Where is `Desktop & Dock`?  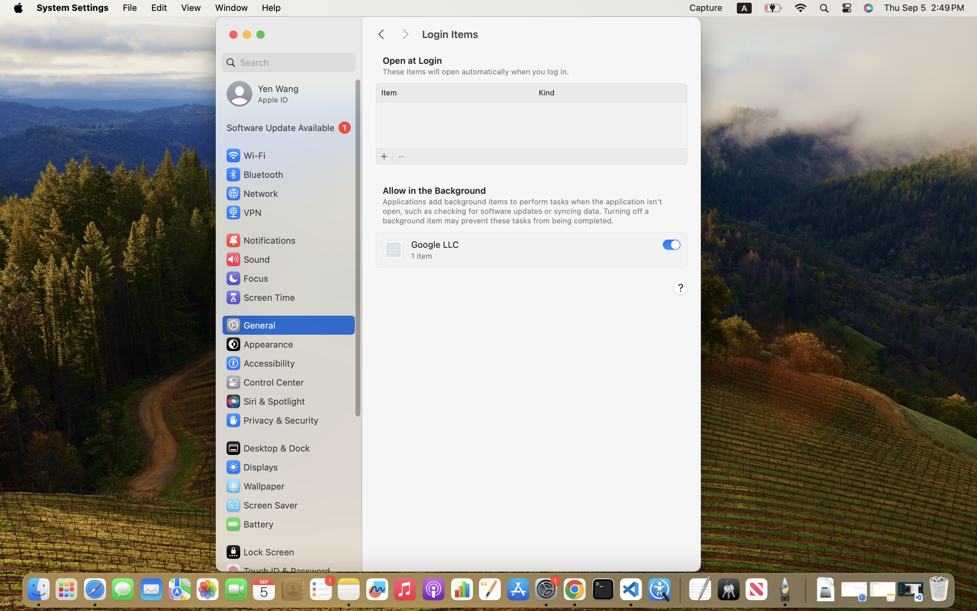
Desktop & Dock is located at coordinates (268, 448).